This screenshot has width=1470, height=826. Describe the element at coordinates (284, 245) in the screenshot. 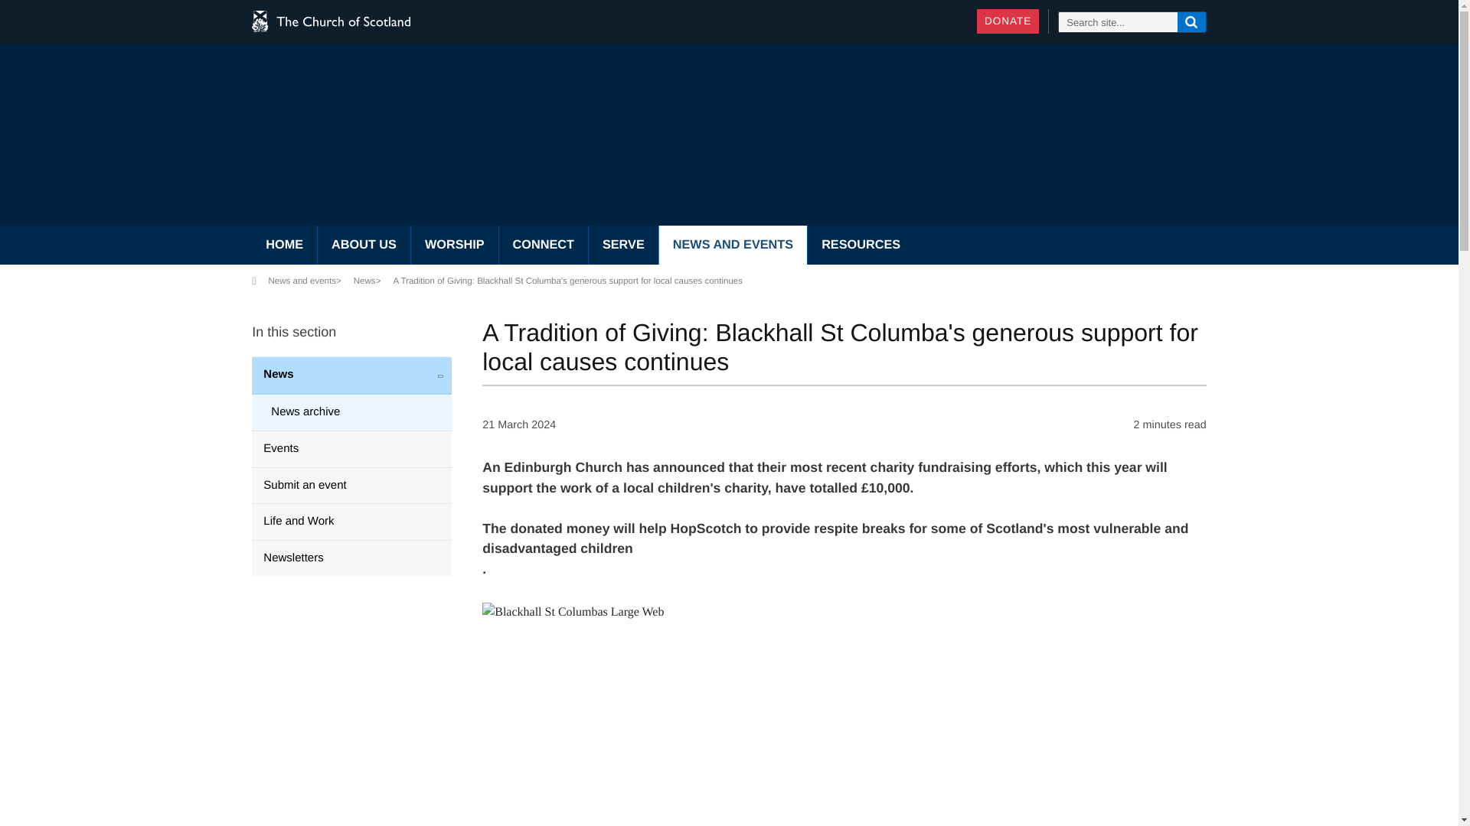

I see `The Church of Scotland homepage` at that location.